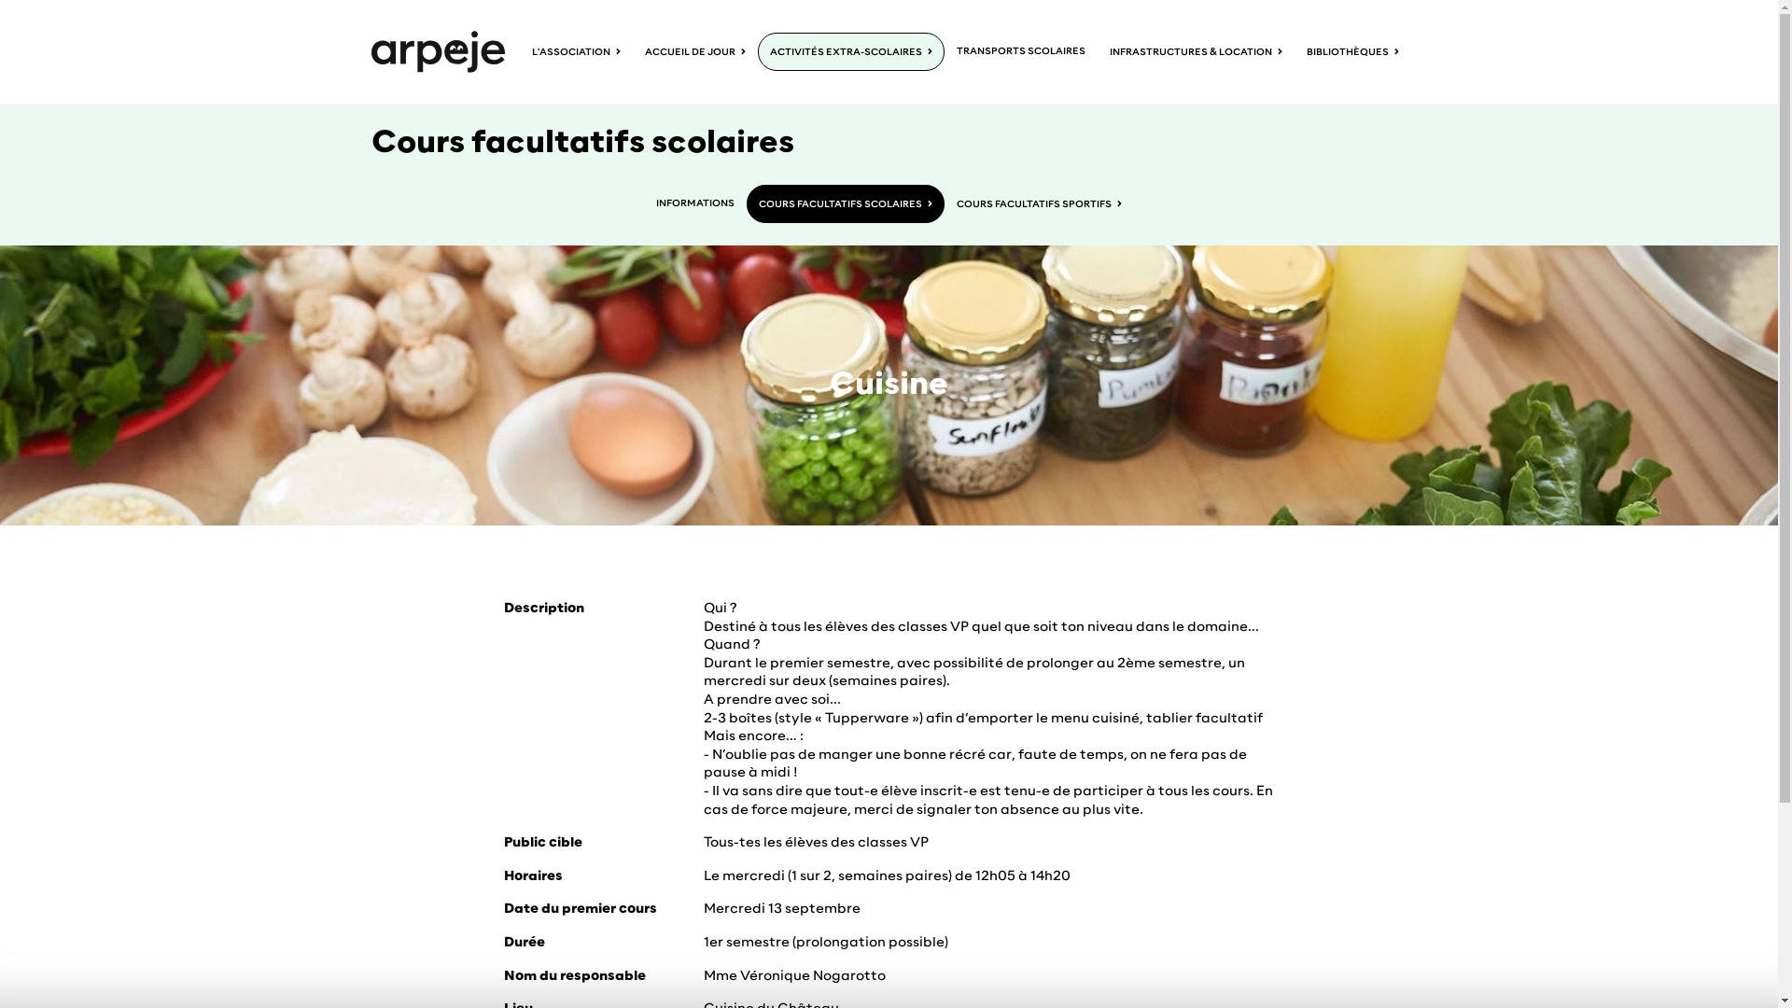 The width and height of the screenshot is (1792, 1008). What do you see at coordinates (1040, 203) in the screenshot?
I see `COURS FACULTATIFS SPORTIFS` at bounding box center [1040, 203].